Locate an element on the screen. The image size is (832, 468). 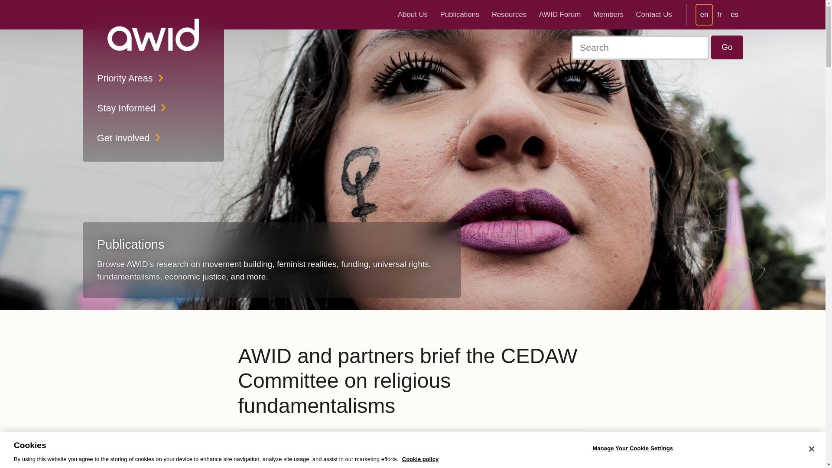
Contact Us is located at coordinates (654, 14).